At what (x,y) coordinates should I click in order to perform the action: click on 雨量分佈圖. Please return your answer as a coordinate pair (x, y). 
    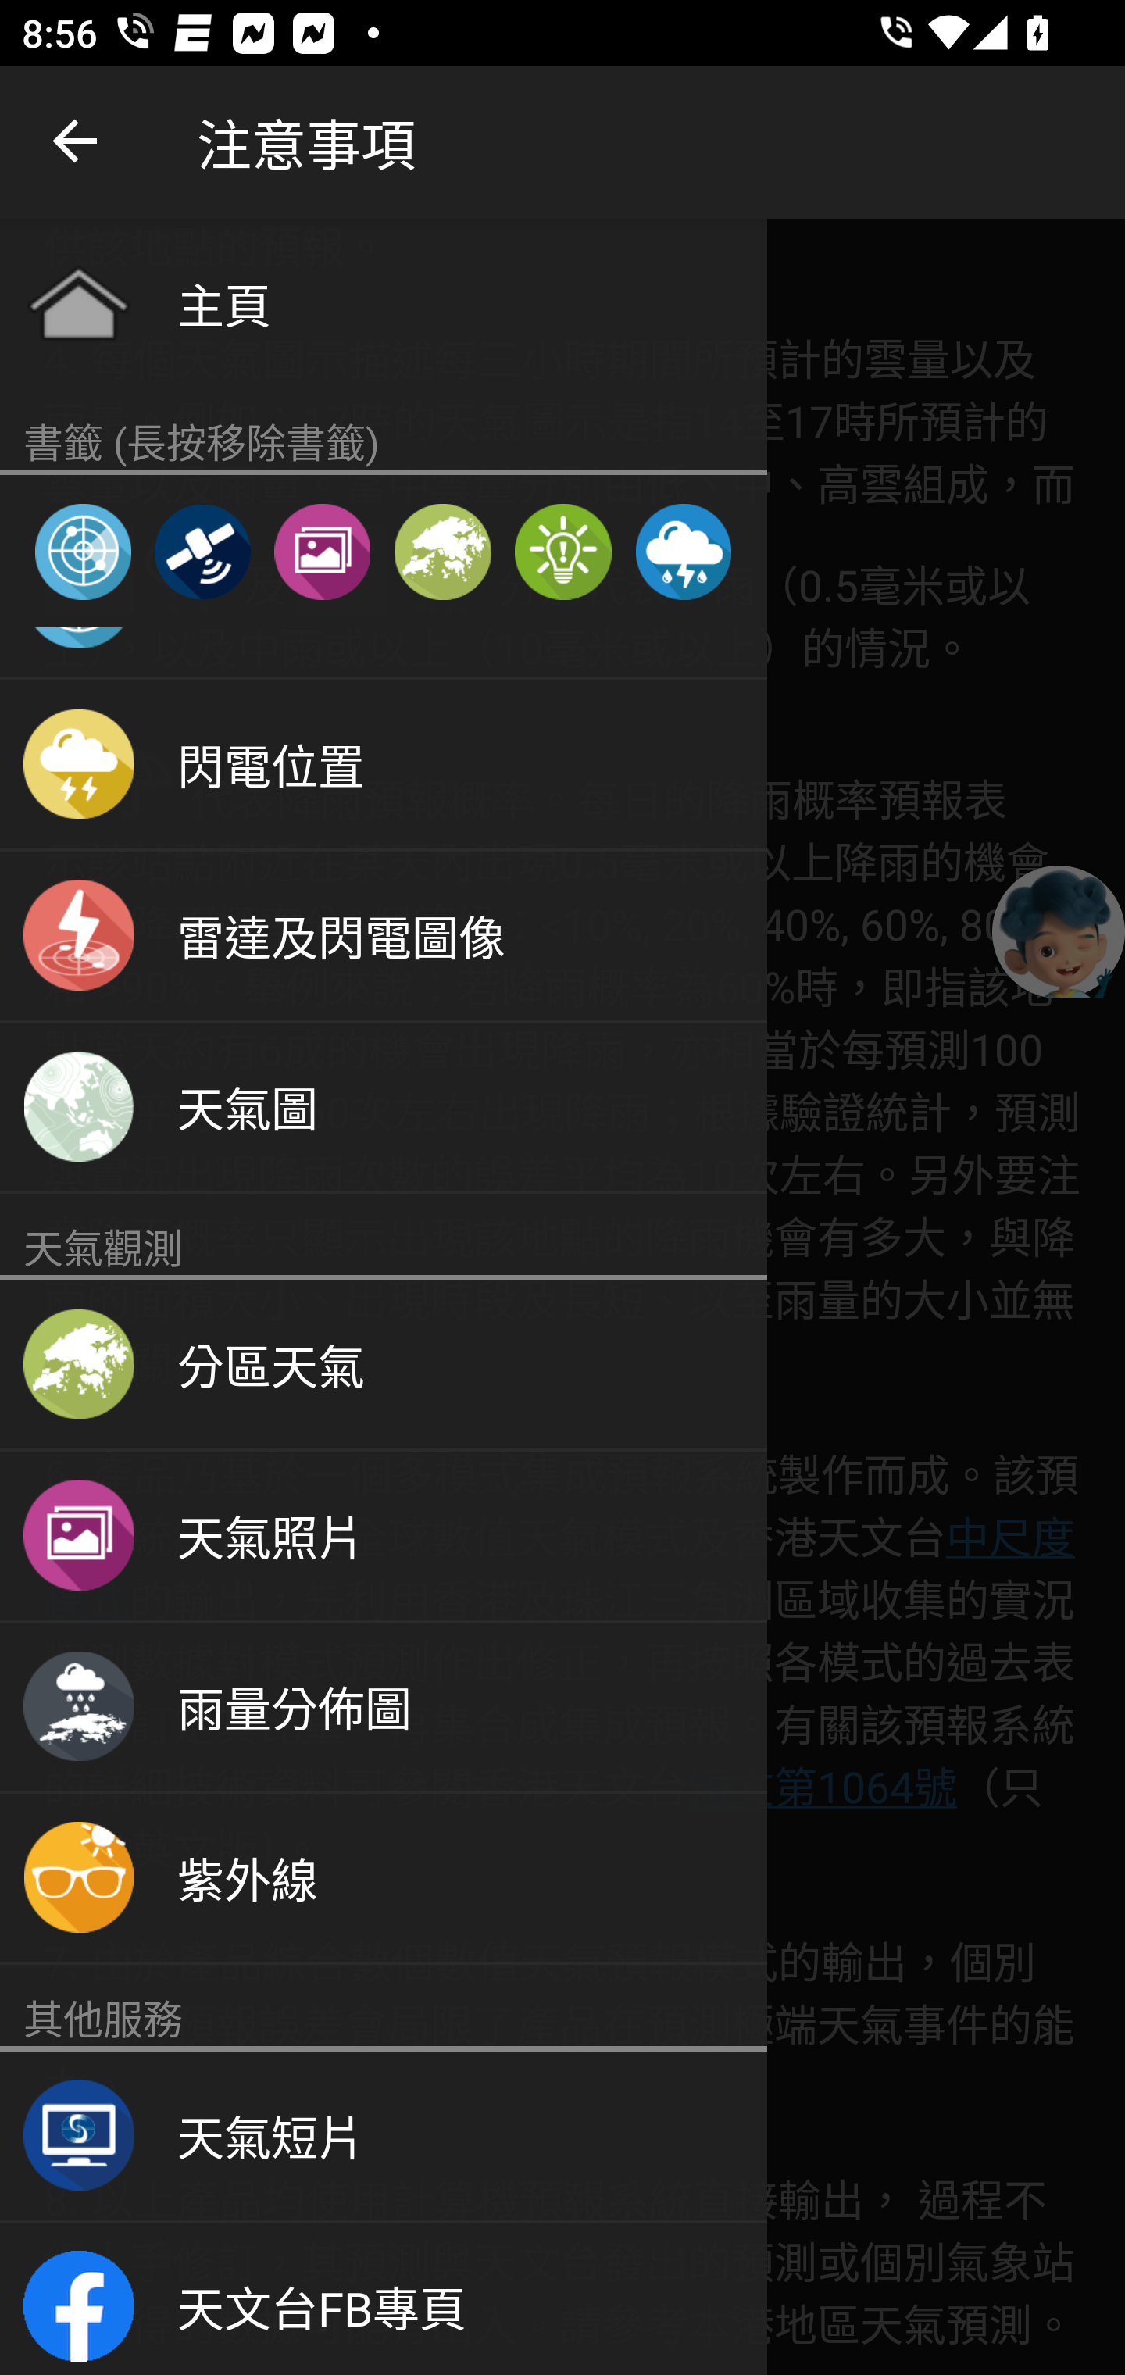
    Looking at the image, I should click on (384, 1708).